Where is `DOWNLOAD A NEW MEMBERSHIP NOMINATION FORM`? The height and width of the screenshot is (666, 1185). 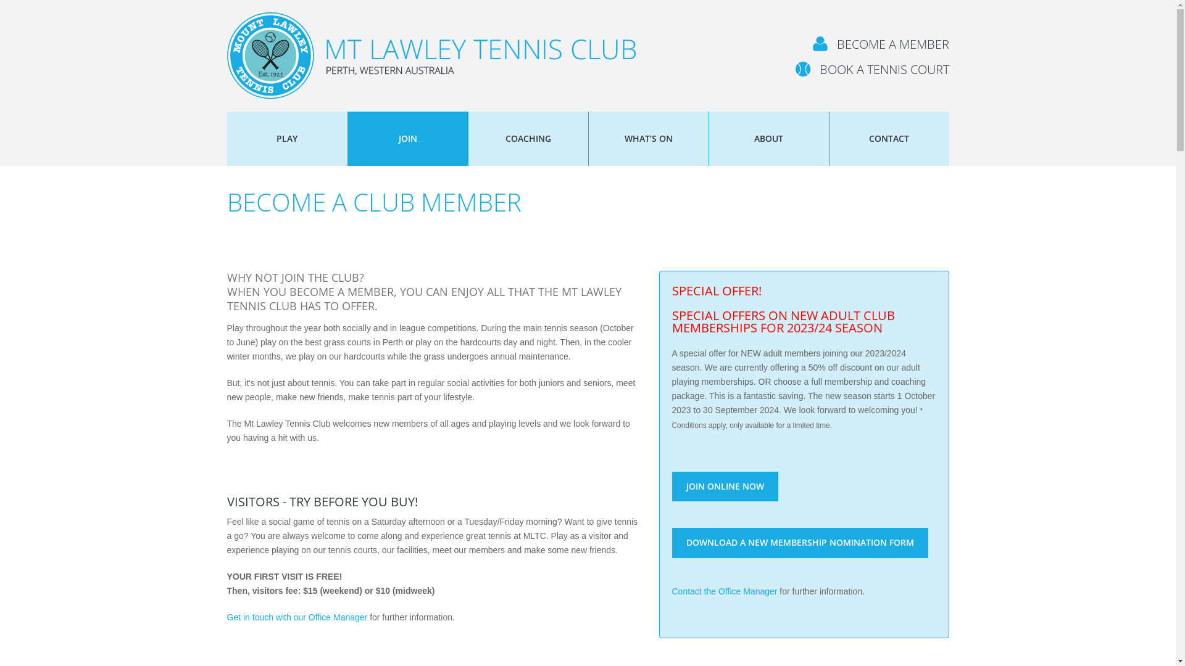
DOWNLOAD A NEW MEMBERSHIP NOMINATION FORM is located at coordinates (800, 543).